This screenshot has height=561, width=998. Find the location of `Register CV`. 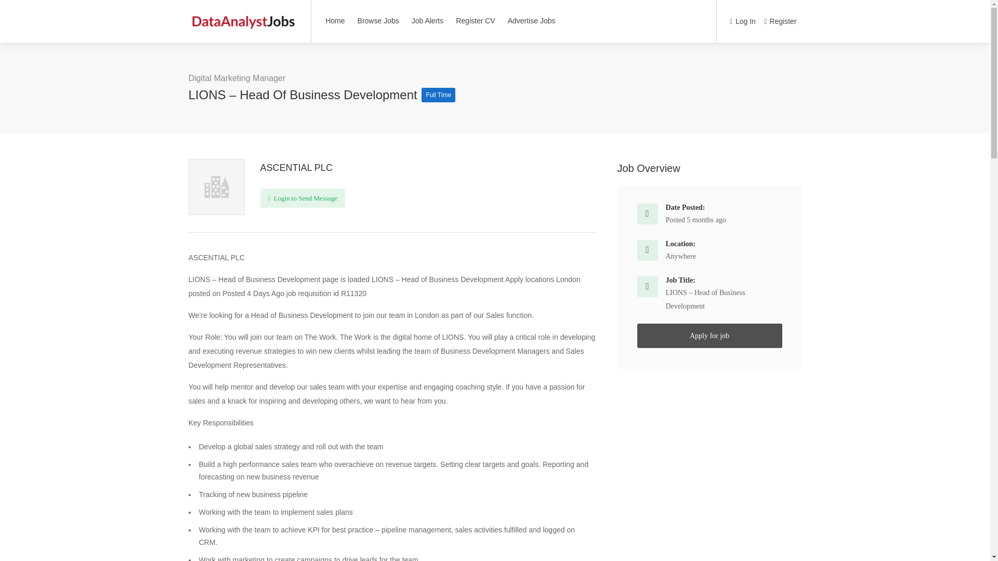

Register CV is located at coordinates (475, 21).